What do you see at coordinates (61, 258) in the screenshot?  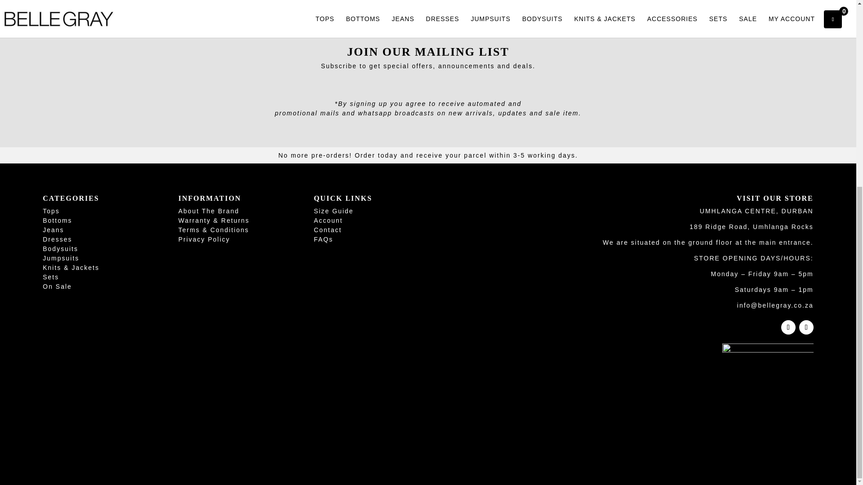 I see `Jumpsuits` at bounding box center [61, 258].